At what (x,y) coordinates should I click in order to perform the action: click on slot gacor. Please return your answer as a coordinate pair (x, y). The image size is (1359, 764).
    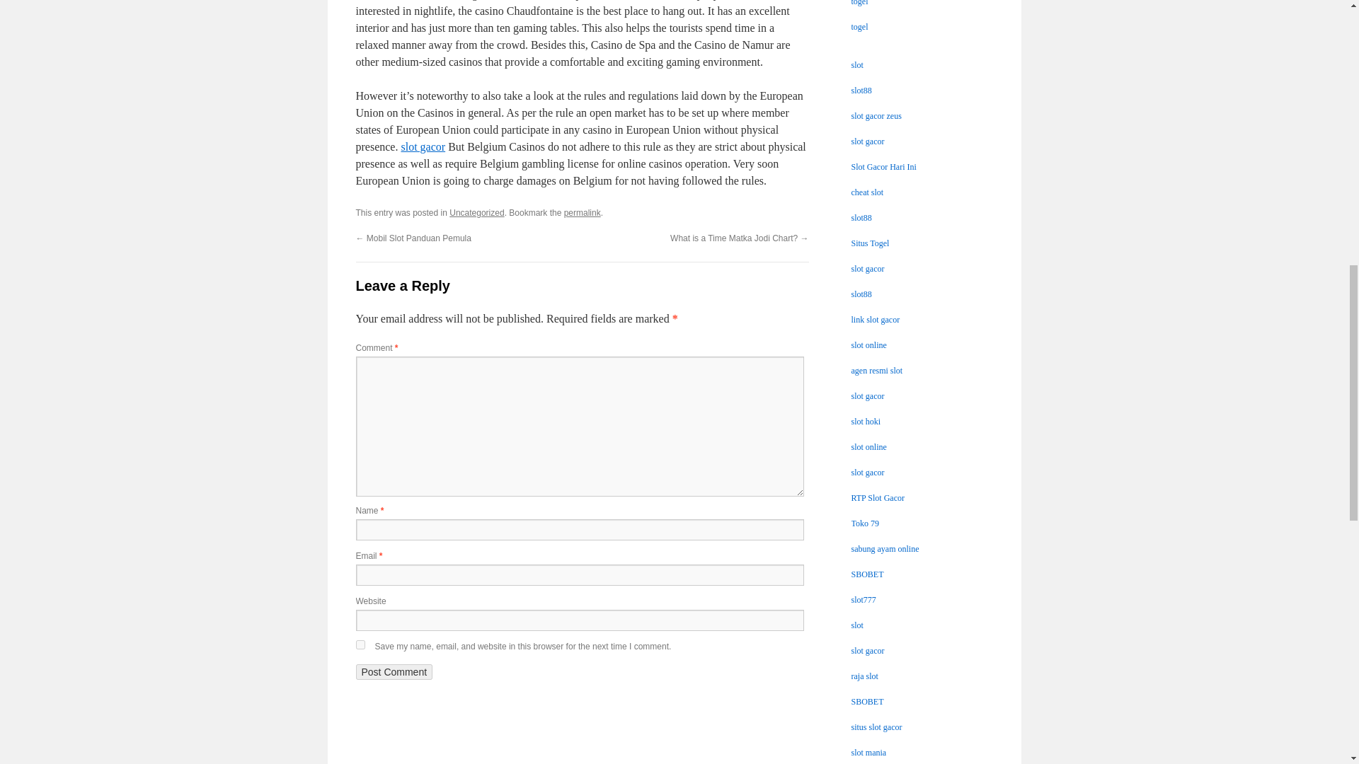
    Looking at the image, I should click on (867, 141).